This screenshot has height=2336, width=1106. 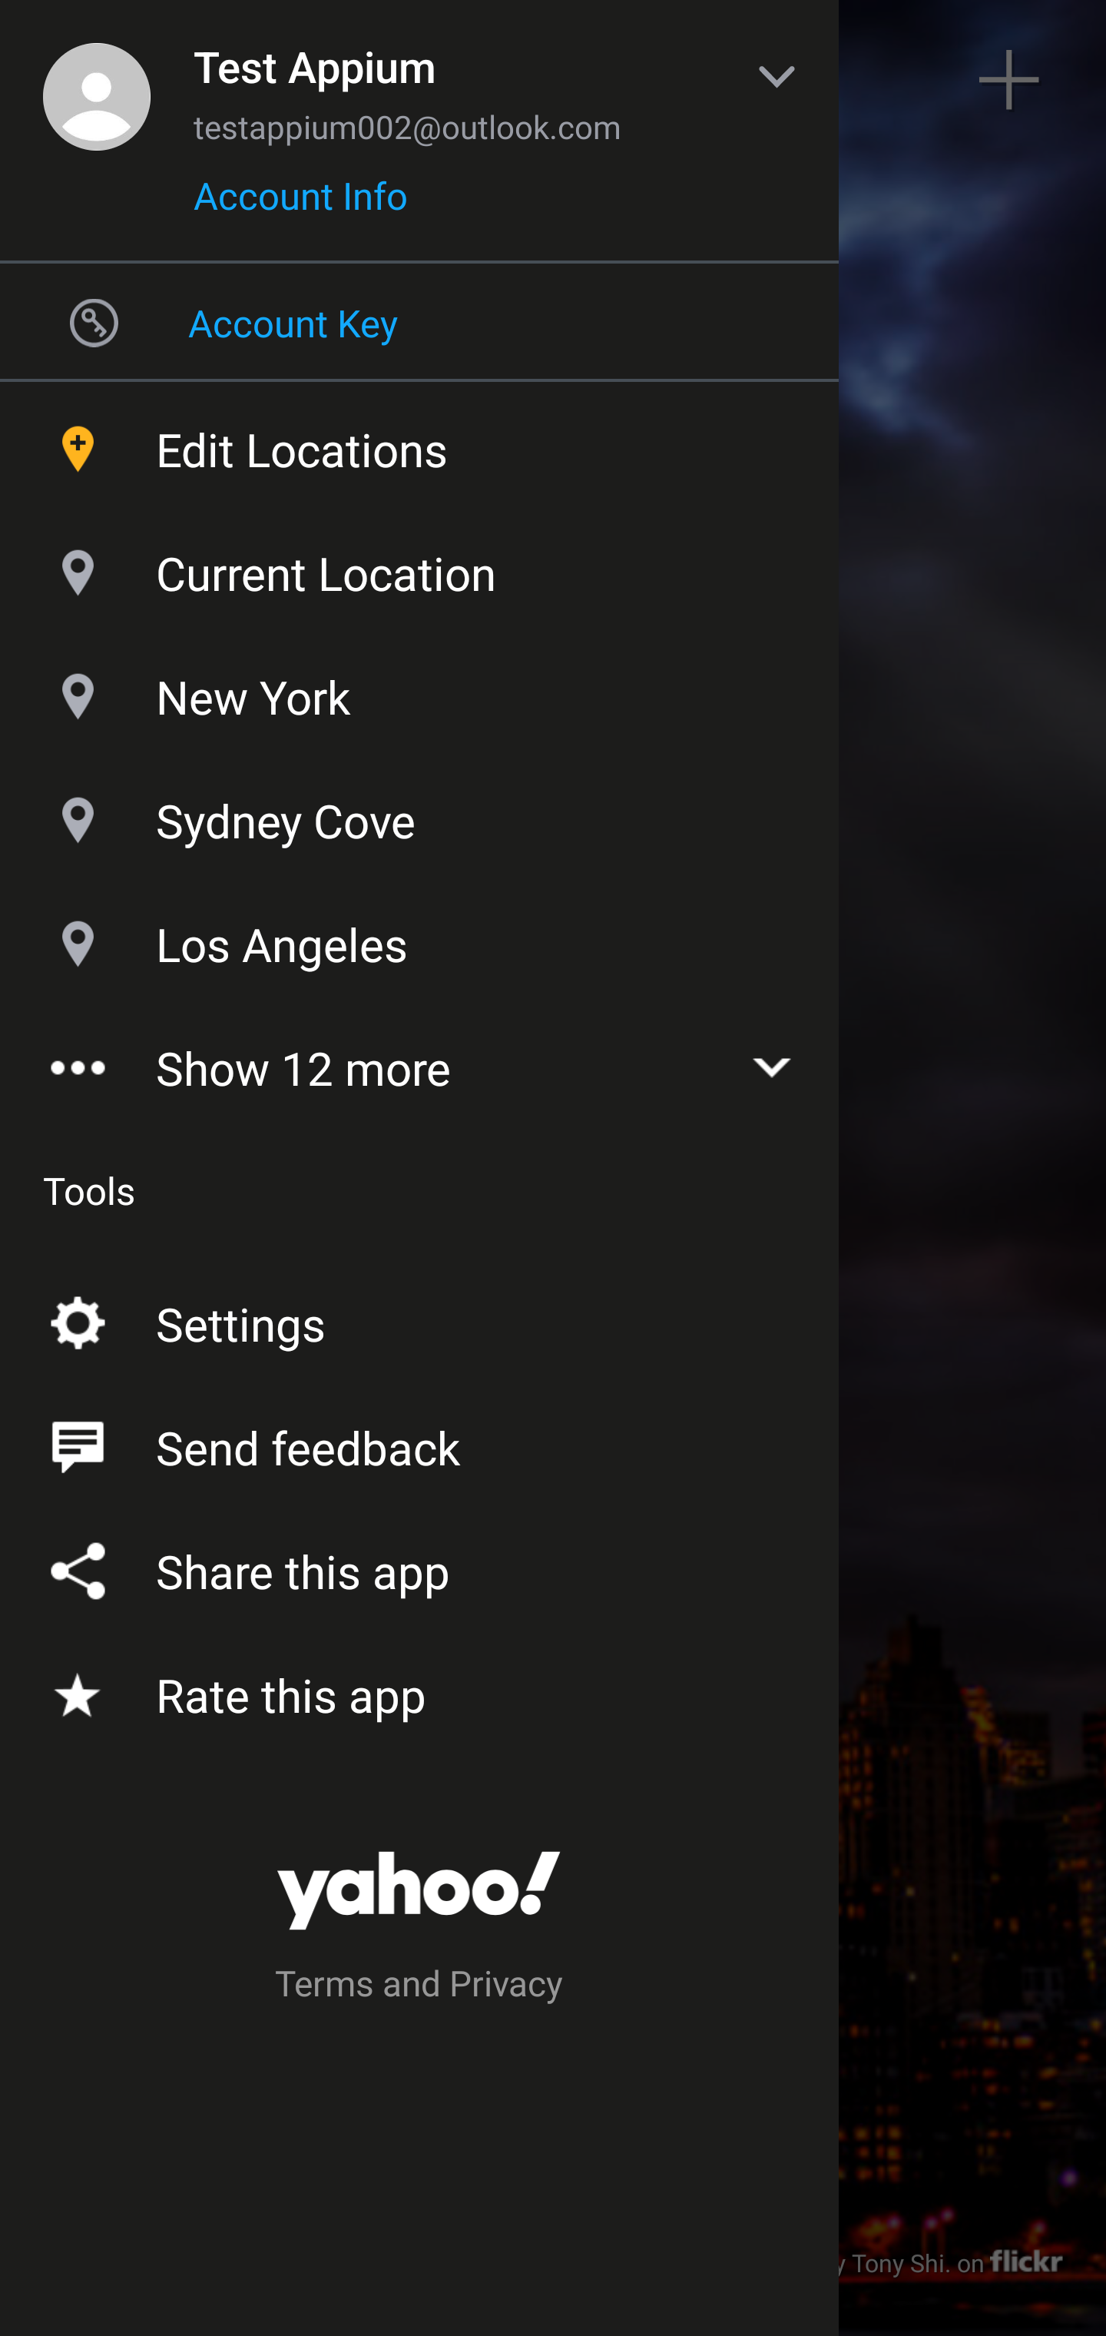 I want to click on Edit Locations, so click(x=419, y=443).